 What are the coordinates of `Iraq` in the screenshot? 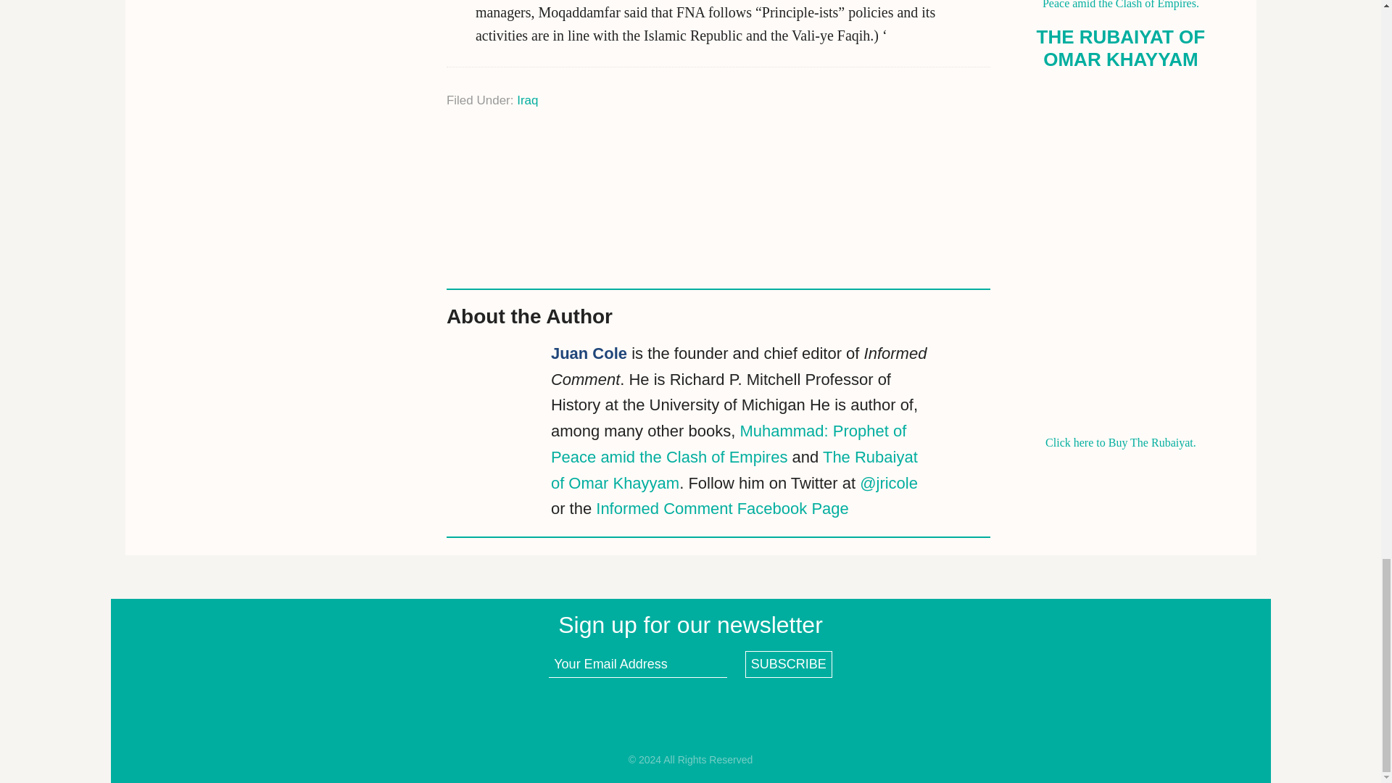 It's located at (526, 100).